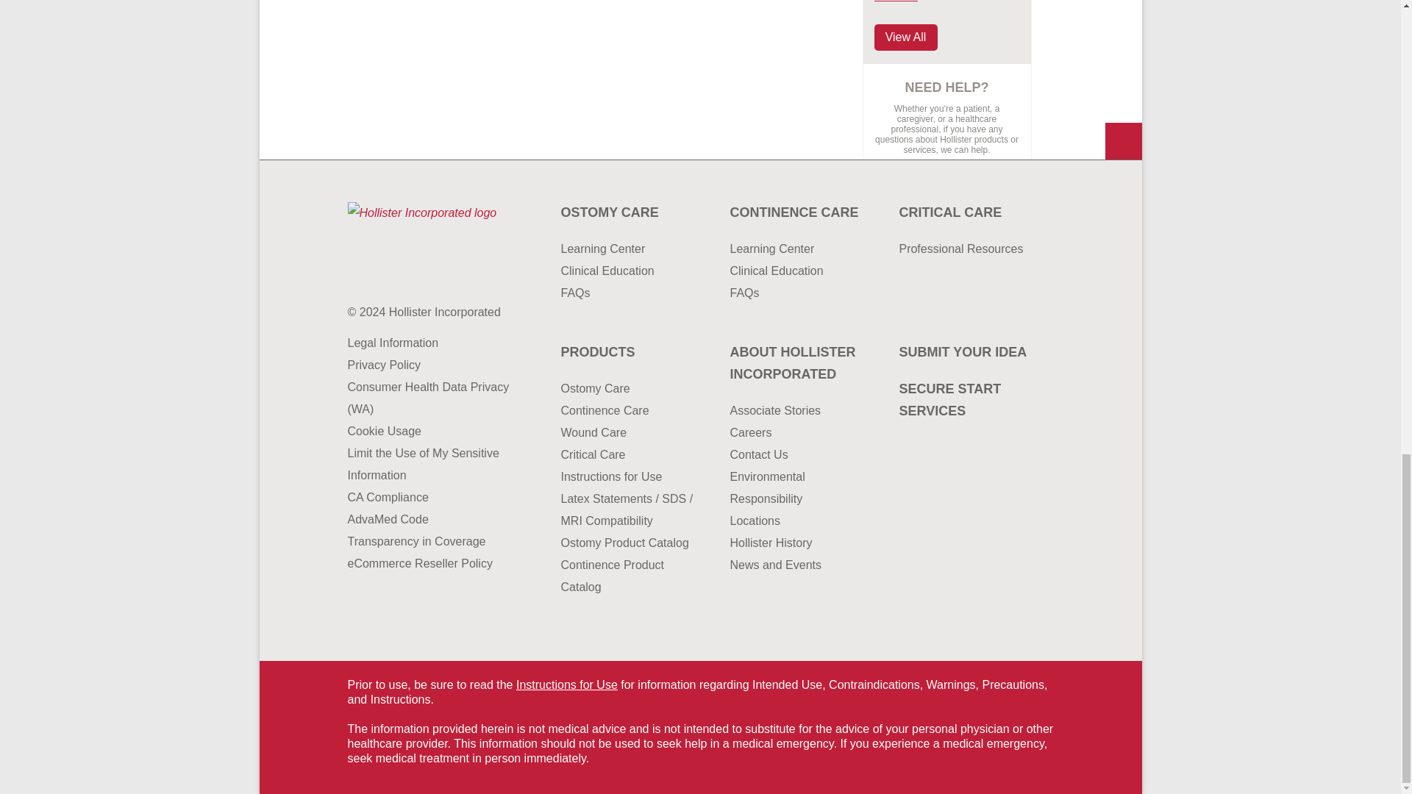 Image resolution: width=1412 pixels, height=794 pixels. What do you see at coordinates (799, 212) in the screenshot?
I see `Continence Care` at bounding box center [799, 212].